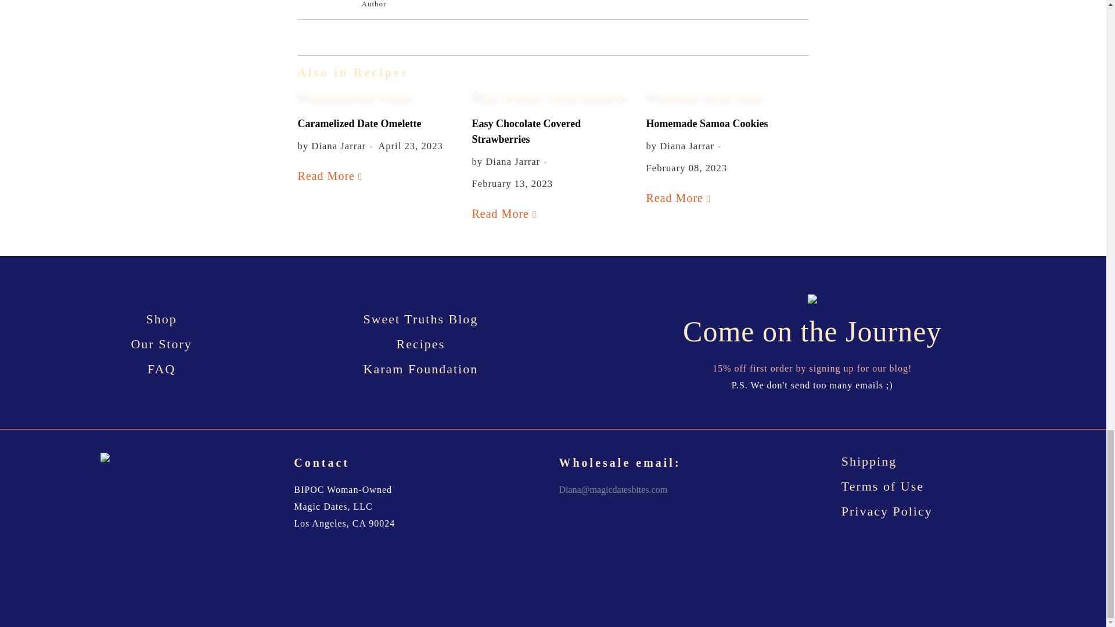 This screenshot has height=627, width=1115. I want to click on Caramelized Date Omelette, so click(379, 99).